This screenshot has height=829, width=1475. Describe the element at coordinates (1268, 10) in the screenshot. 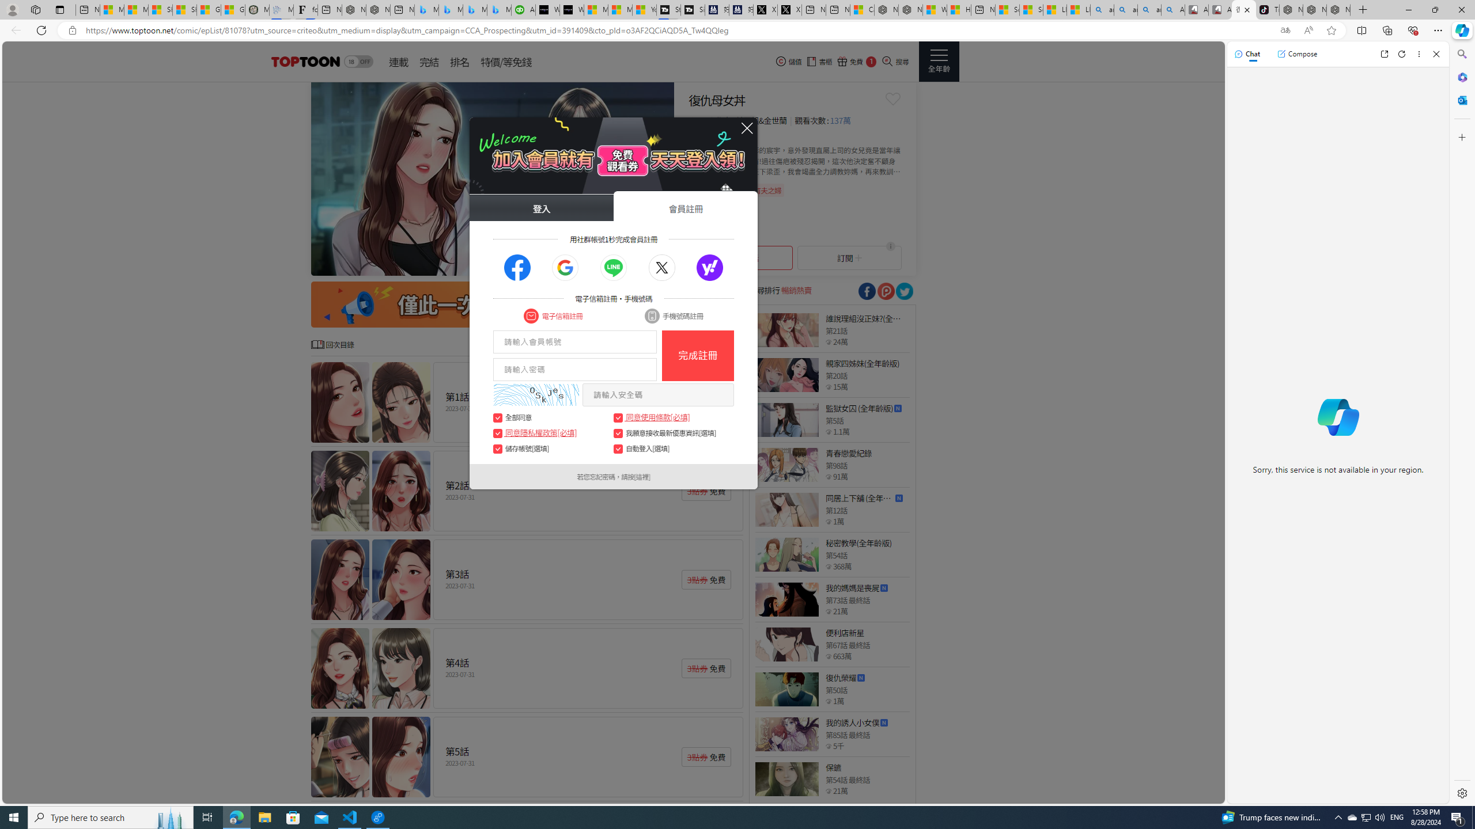

I see `TikTok` at that location.